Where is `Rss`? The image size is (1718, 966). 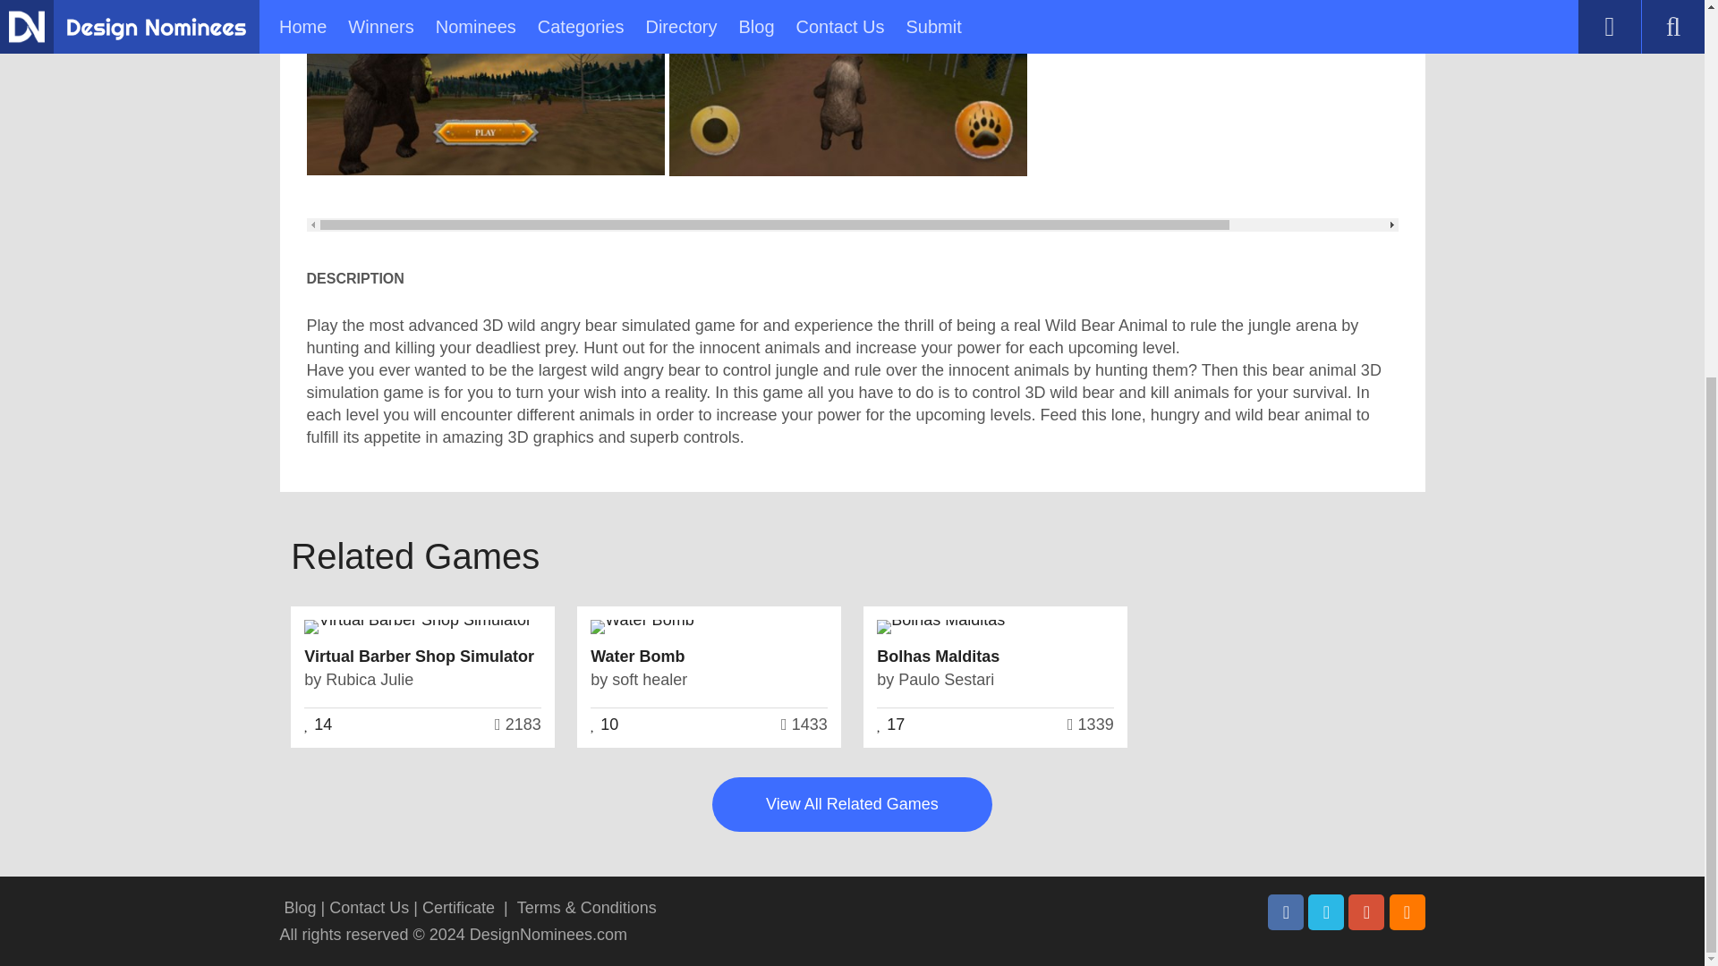
Rss is located at coordinates (1406, 912).